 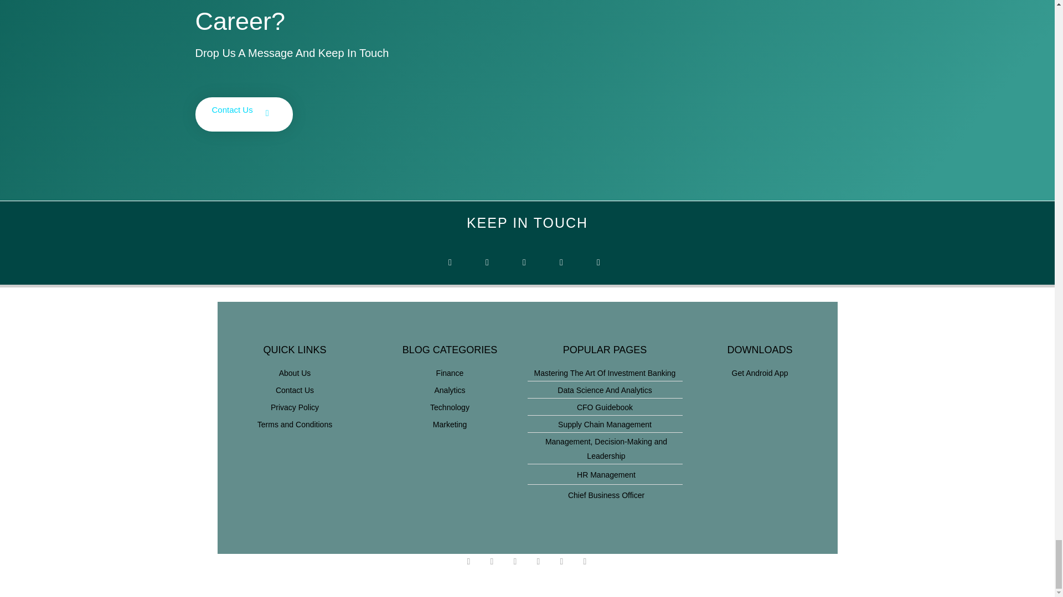 What do you see at coordinates (450, 373) in the screenshot?
I see `Finance` at bounding box center [450, 373].